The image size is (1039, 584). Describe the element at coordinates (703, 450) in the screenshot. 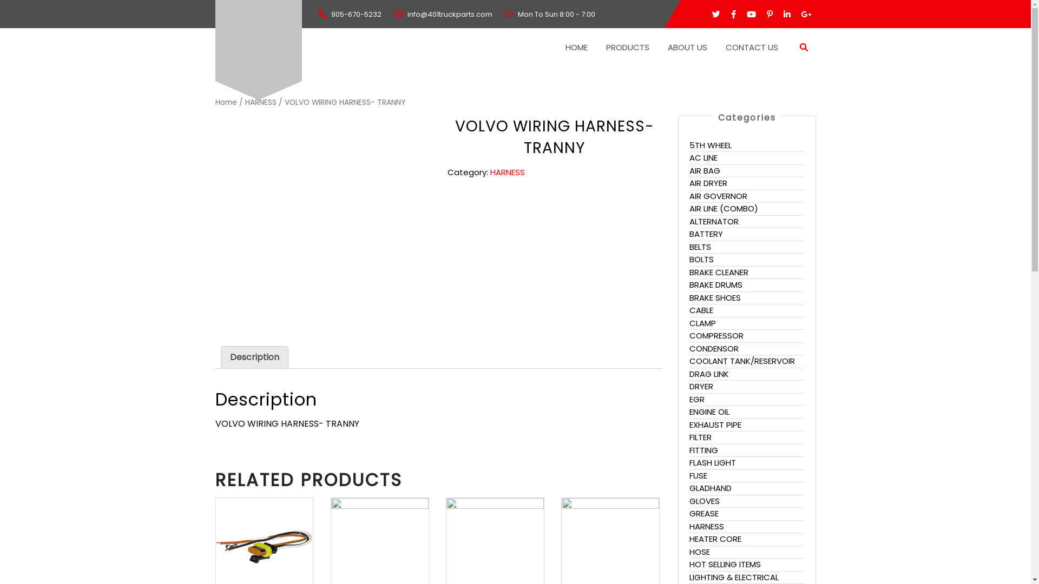

I see `FITTING` at that location.